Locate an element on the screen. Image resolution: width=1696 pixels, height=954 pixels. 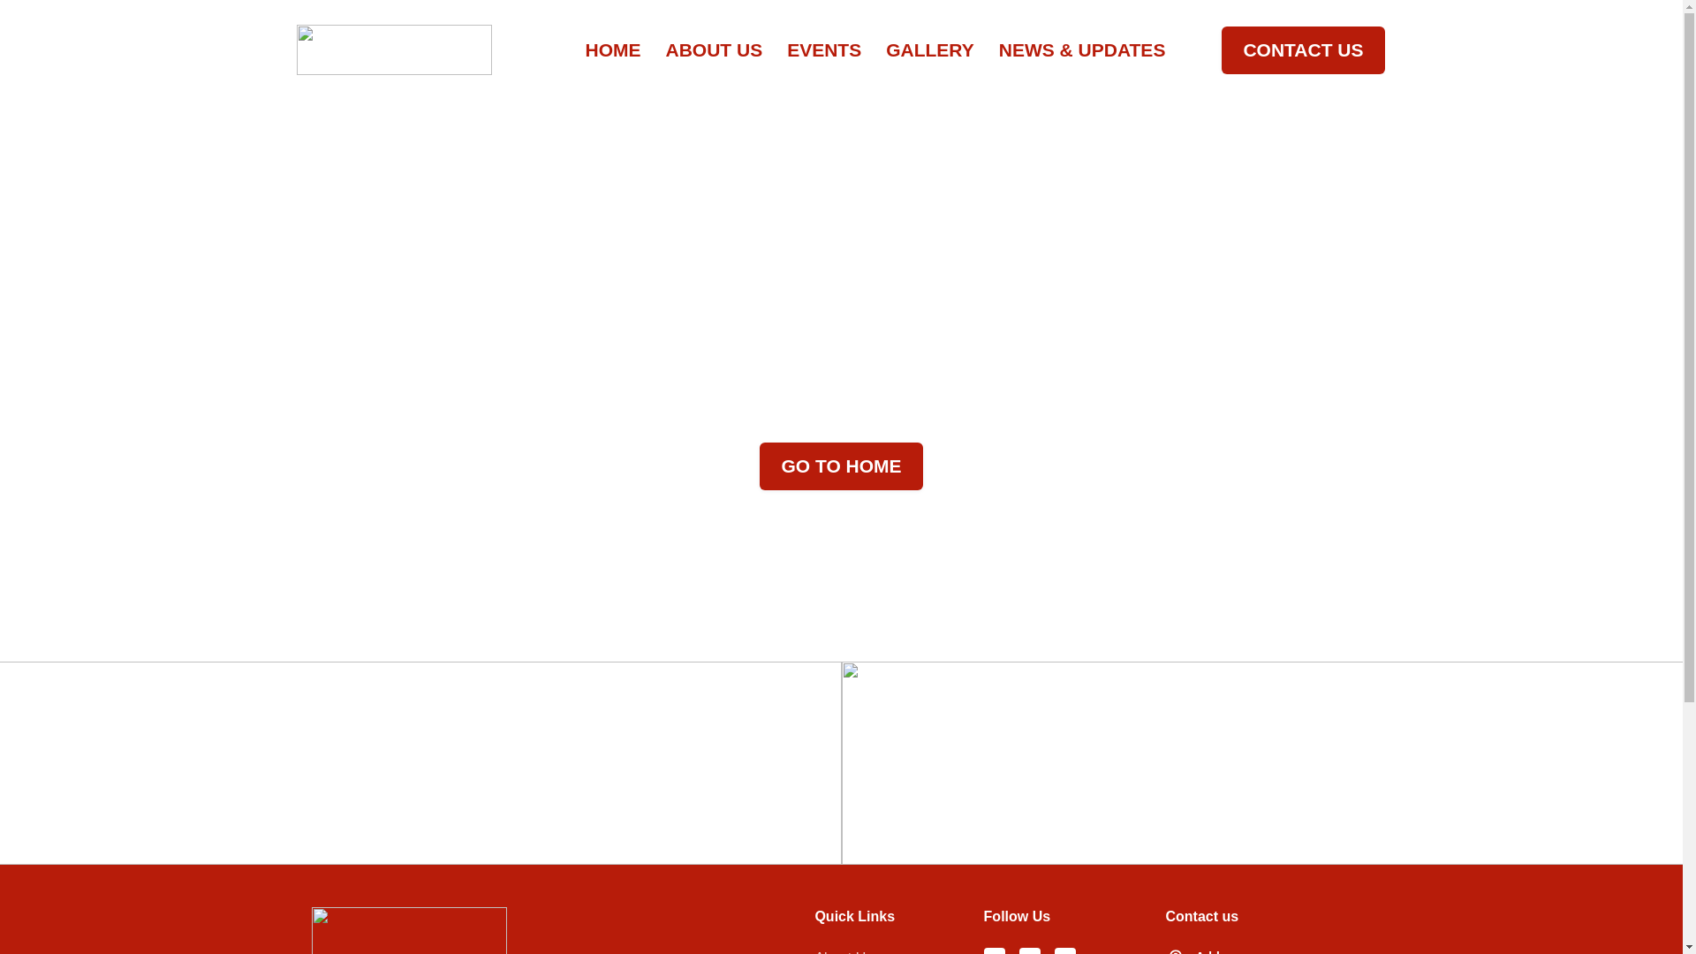
CONTACT US is located at coordinates (1302, 50).